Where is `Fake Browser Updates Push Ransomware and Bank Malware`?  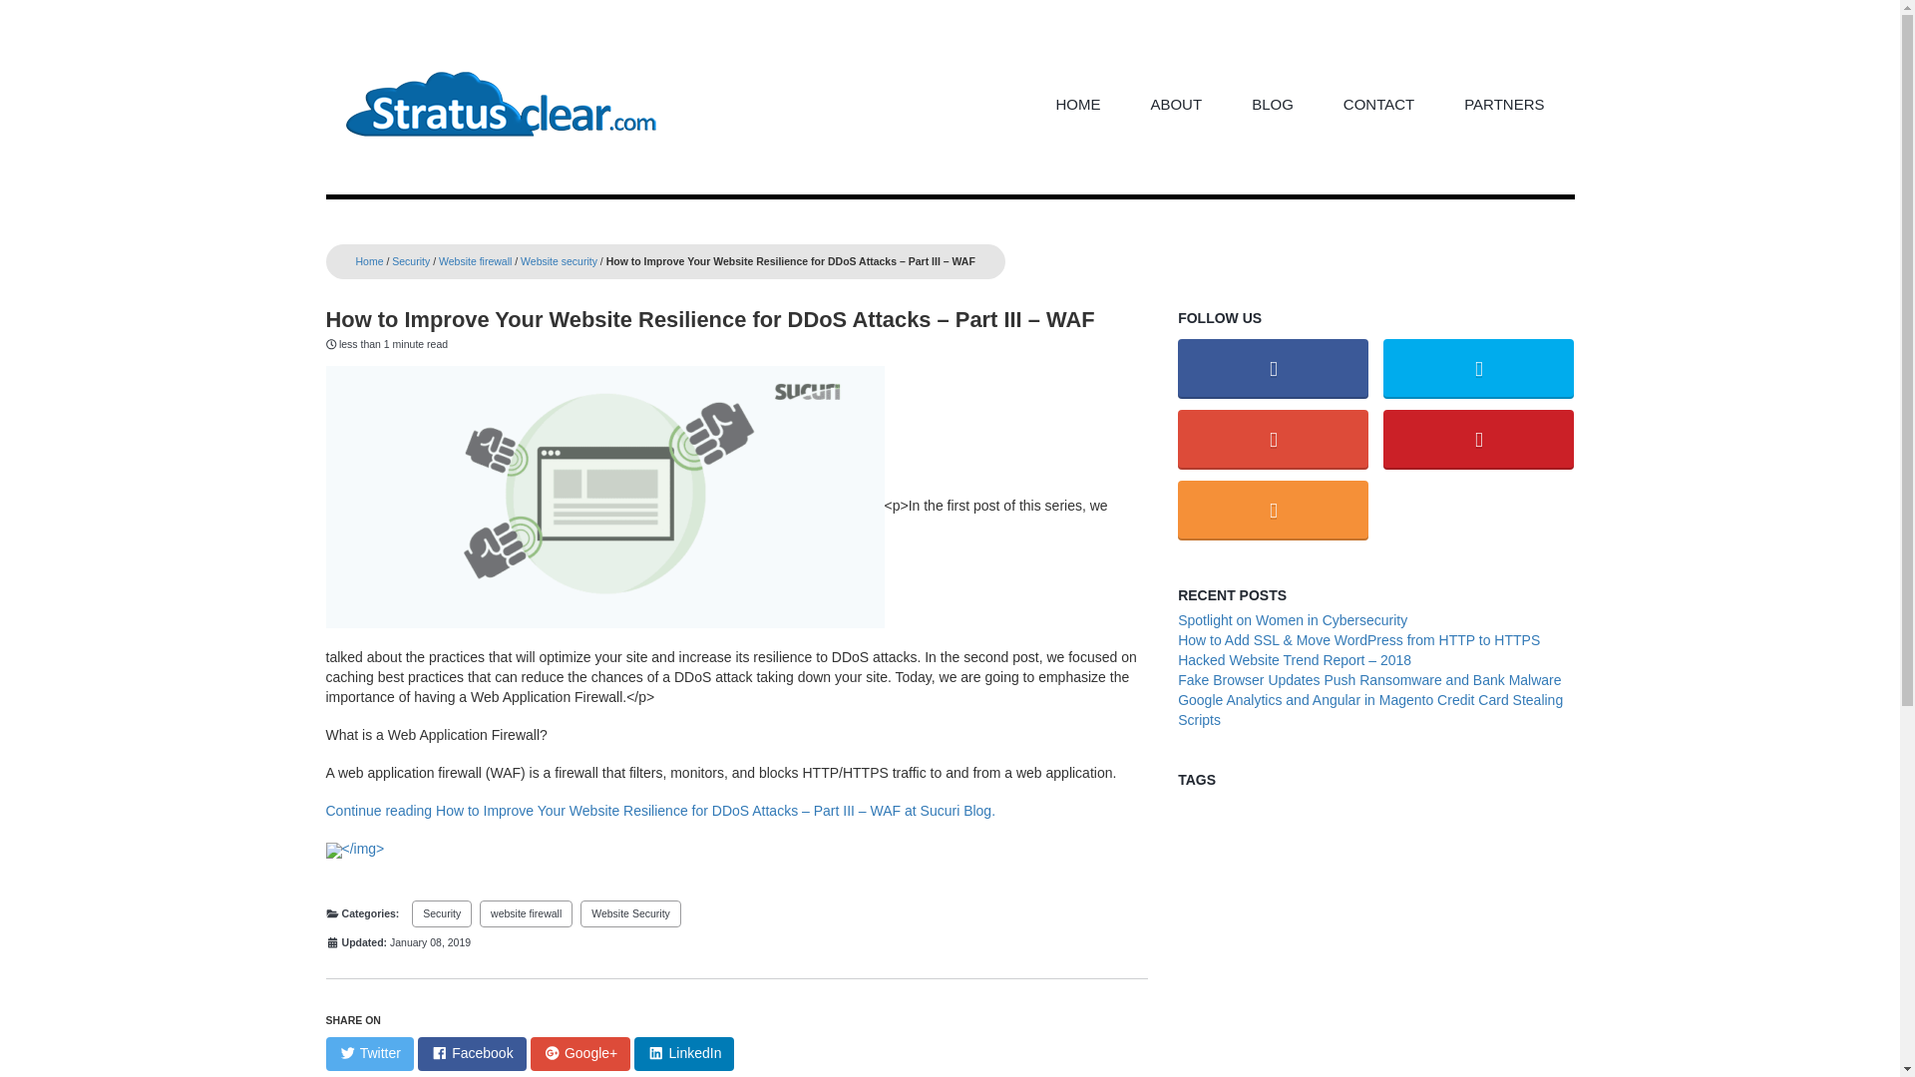 Fake Browser Updates Push Ransomware and Bank Malware is located at coordinates (1368, 680).